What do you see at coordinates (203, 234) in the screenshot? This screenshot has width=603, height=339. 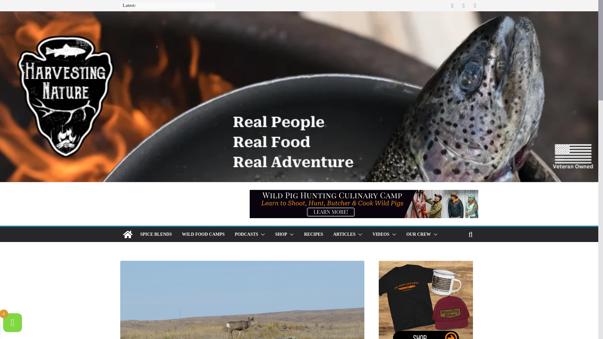 I see `WILD FOOD CAMPS` at bounding box center [203, 234].